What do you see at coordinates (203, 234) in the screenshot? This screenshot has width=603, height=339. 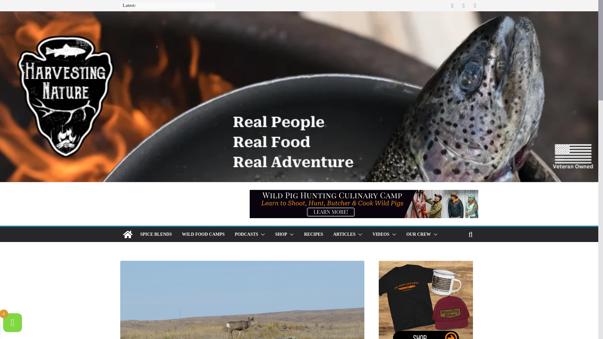 I see `WILD FOOD CAMPS` at bounding box center [203, 234].